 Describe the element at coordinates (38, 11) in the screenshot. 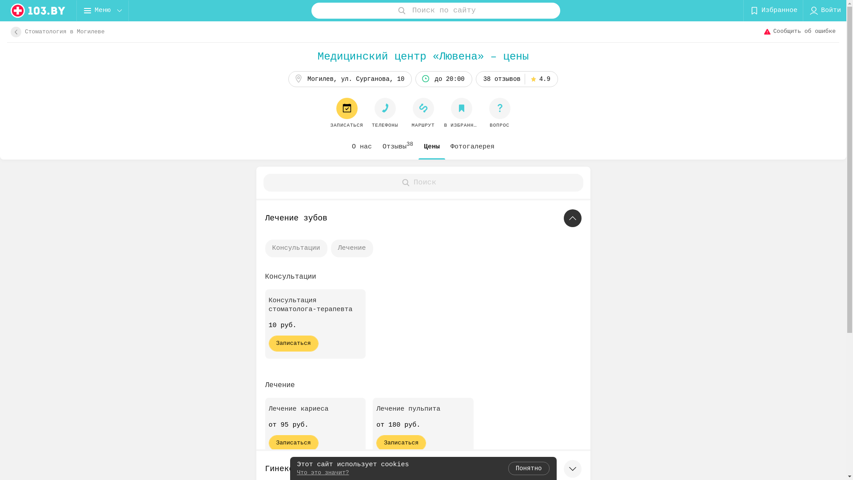

I see `logo` at that location.